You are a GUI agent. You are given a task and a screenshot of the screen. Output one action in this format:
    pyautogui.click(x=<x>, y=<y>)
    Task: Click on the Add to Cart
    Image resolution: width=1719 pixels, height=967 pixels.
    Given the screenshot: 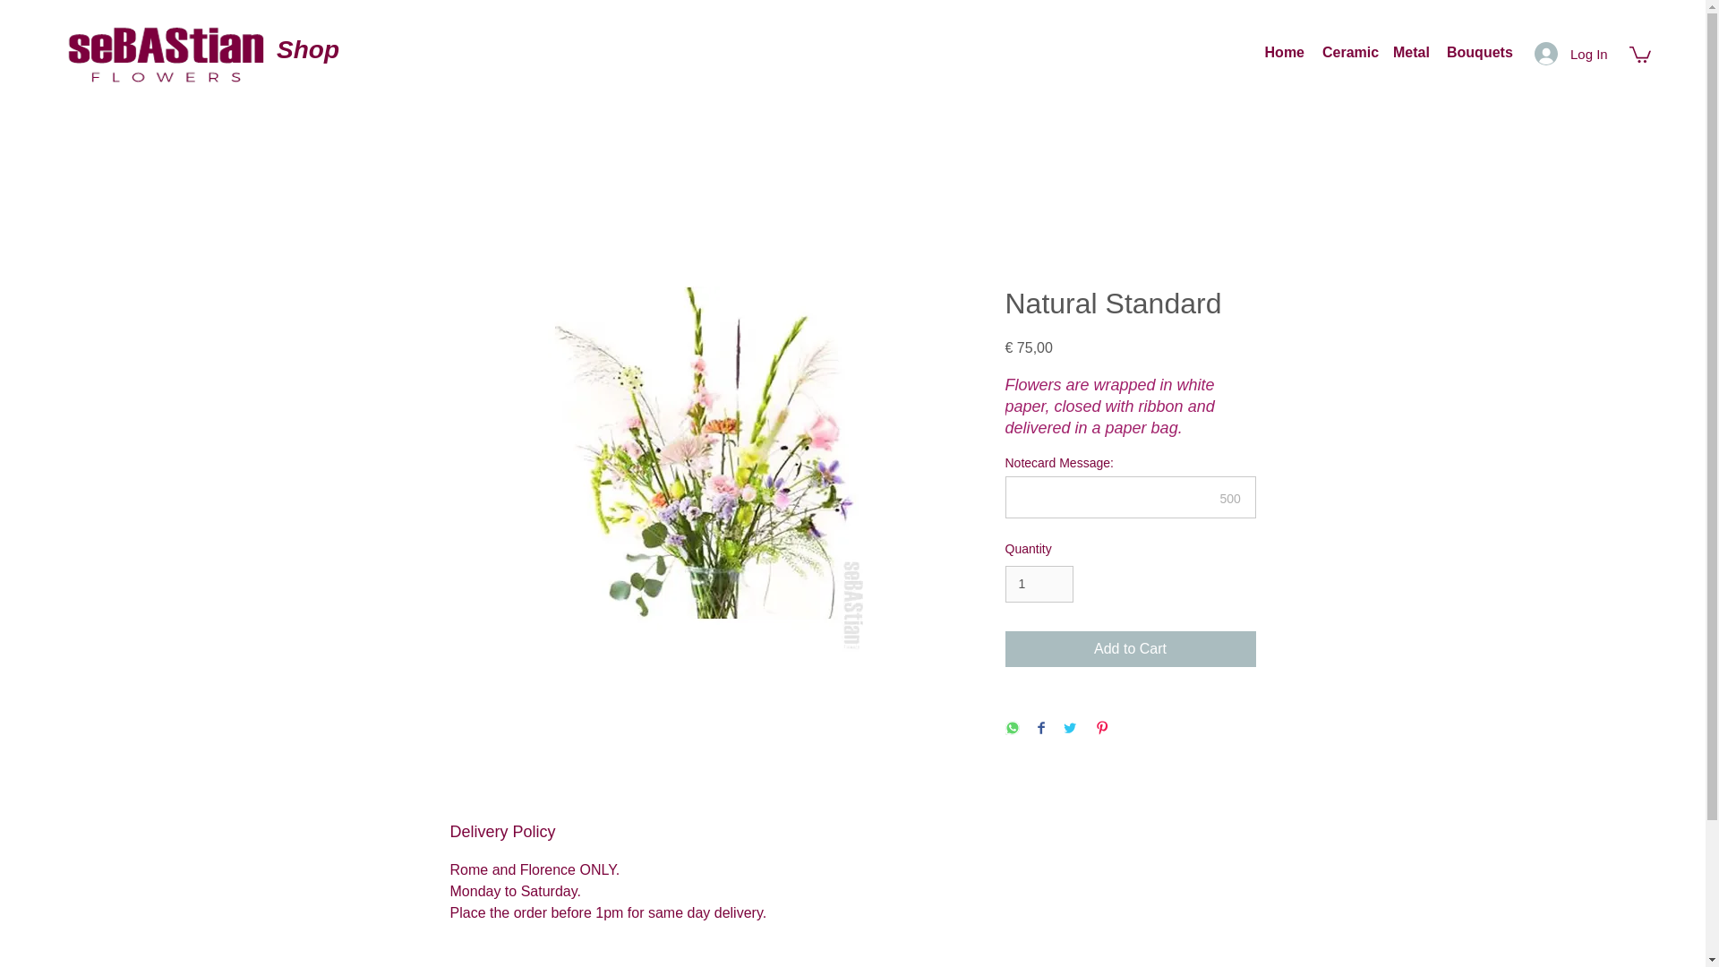 What is the action you would take?
    pyautogui.click(x=1129, y=648)
    